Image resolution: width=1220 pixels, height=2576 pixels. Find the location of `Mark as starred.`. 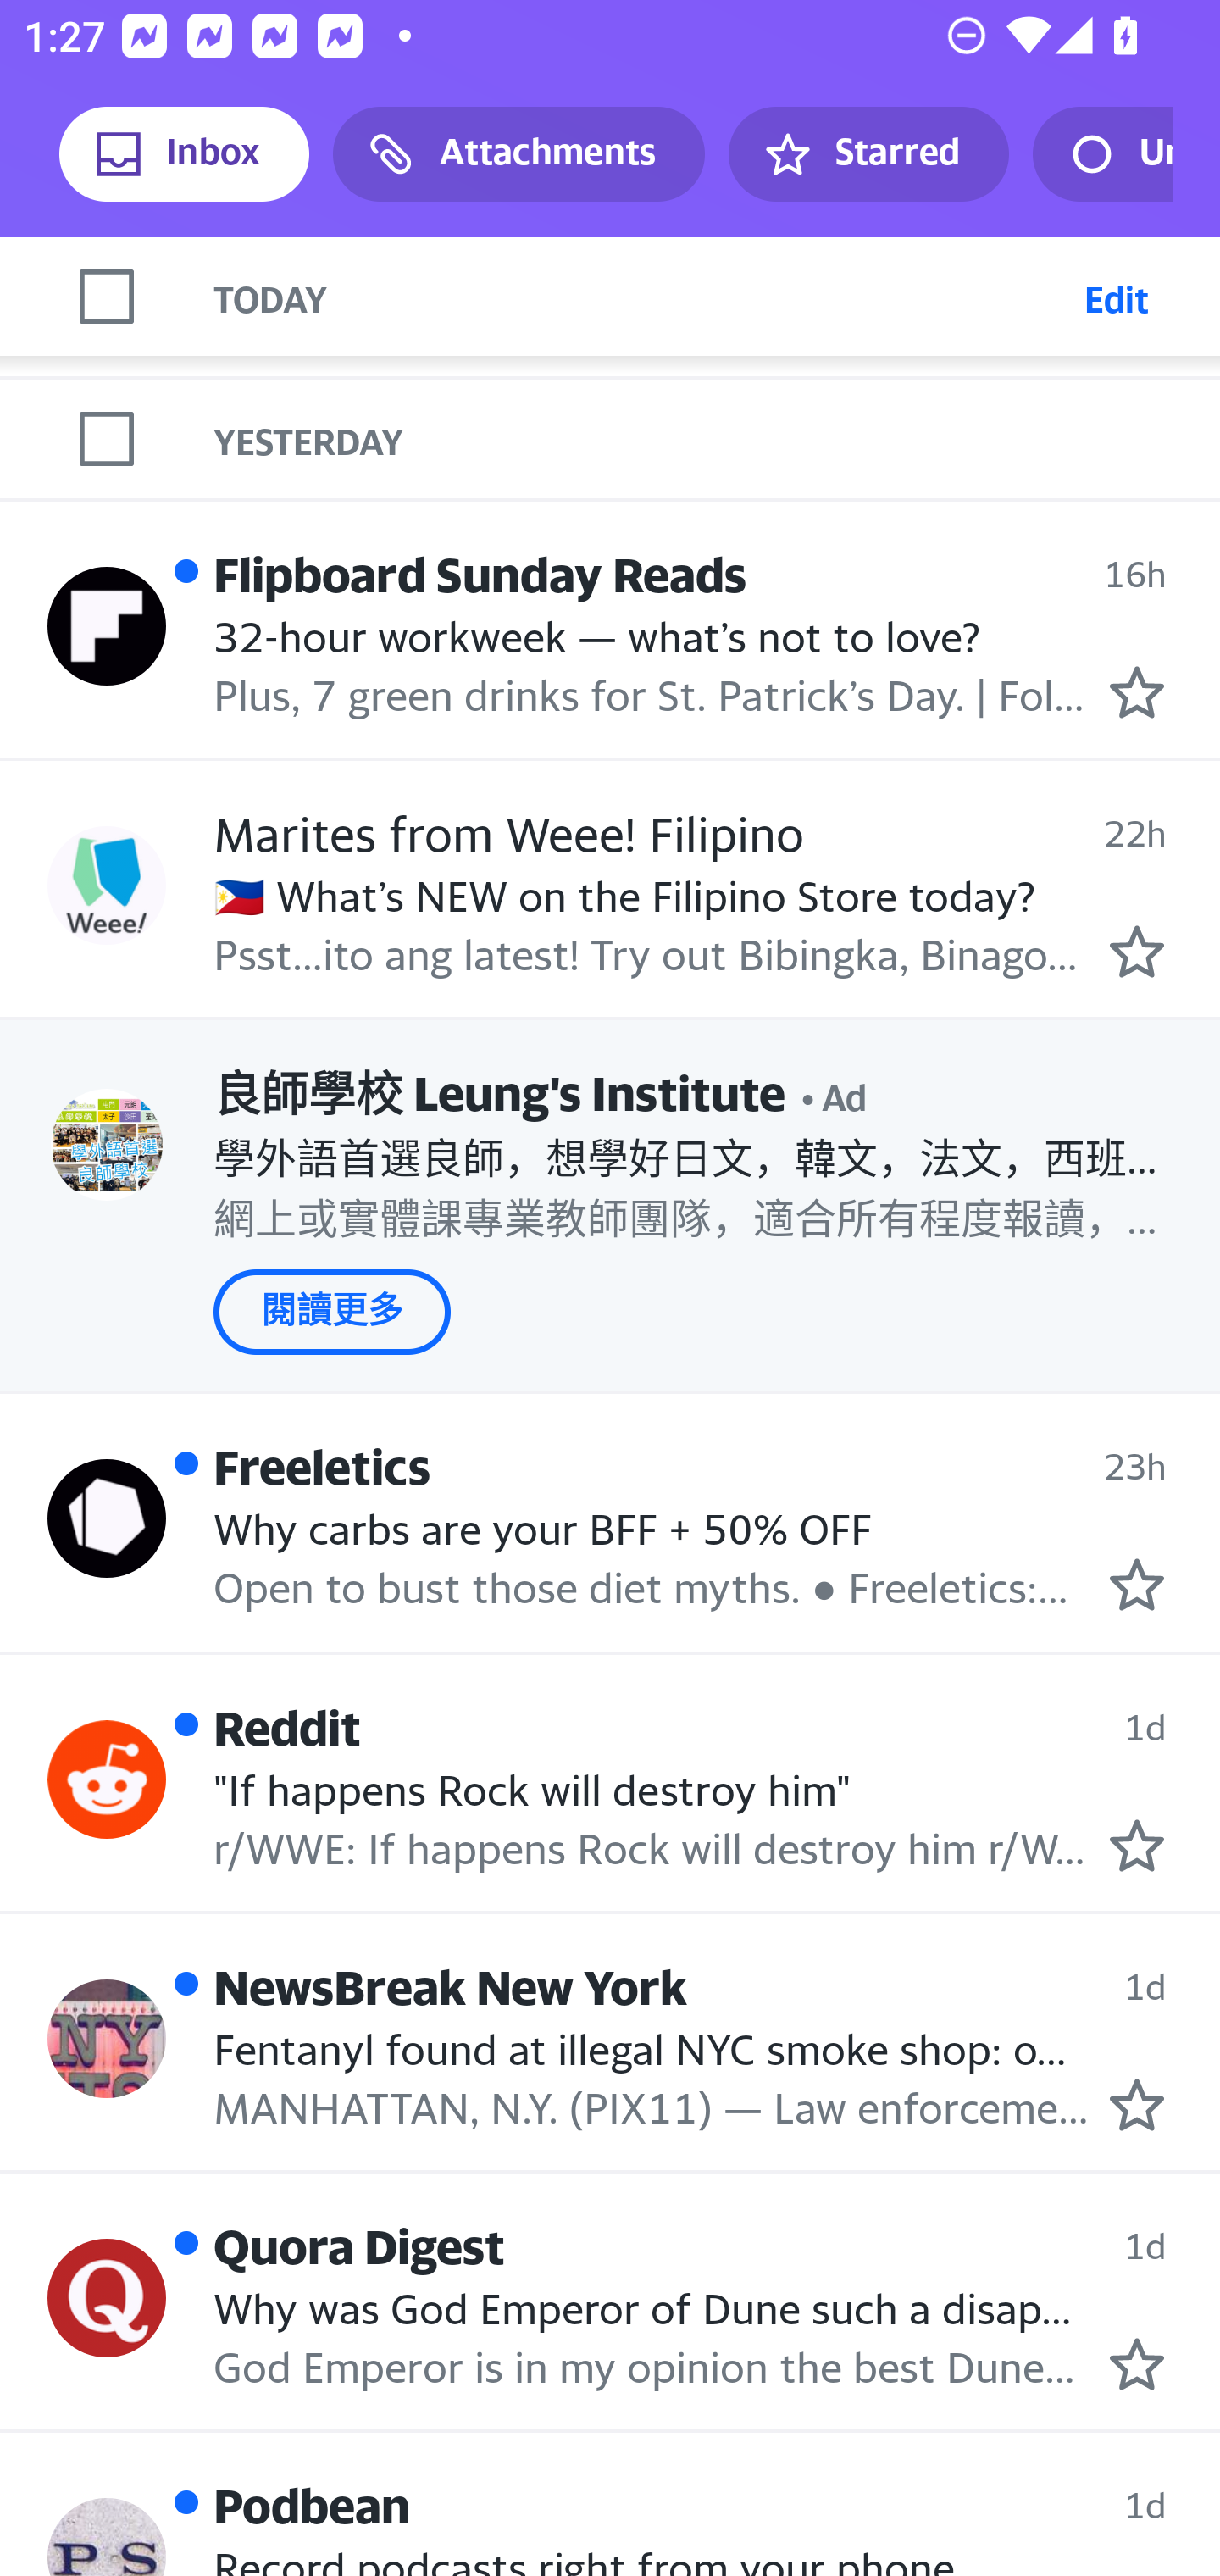

Mark as starred. is located at coordinates (1137, 1846).